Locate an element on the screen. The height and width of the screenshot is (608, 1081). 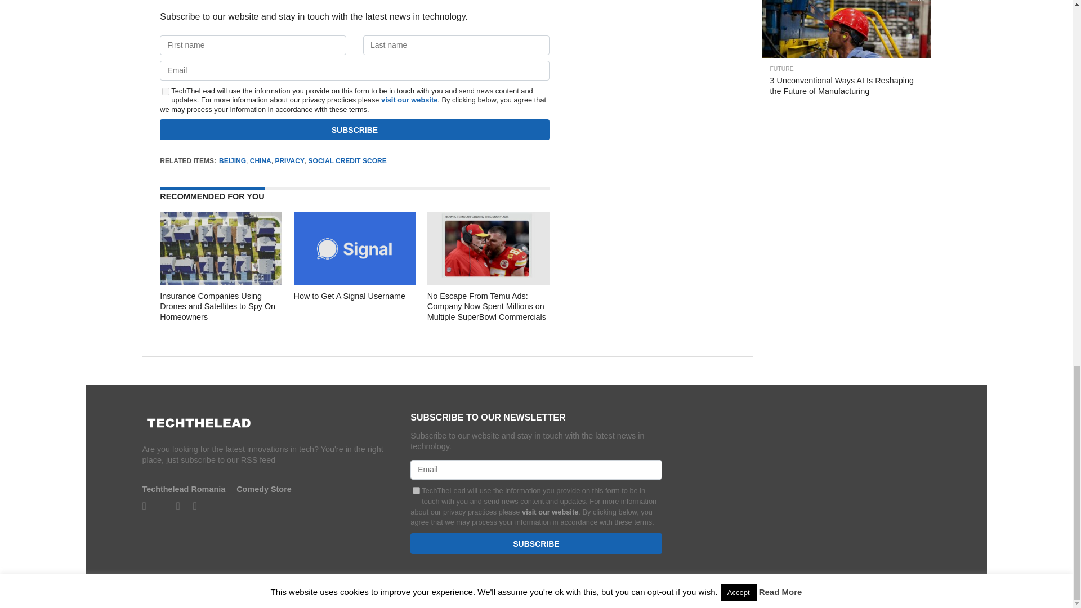
1 is located at coordinates (166, 91).